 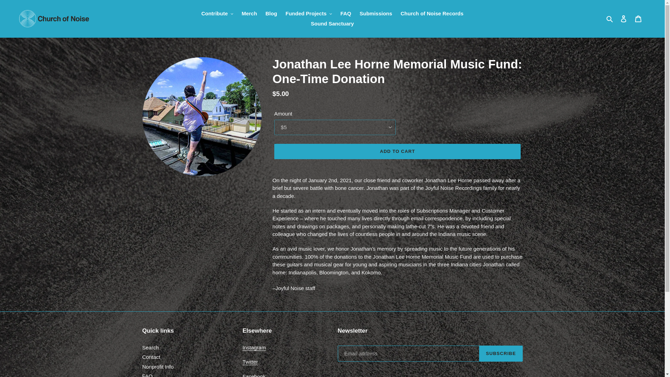 What do you see at coordinates (332, 24) in the screenshot?
I see `Sound Sanctuary` at bounding box center [332, 24].